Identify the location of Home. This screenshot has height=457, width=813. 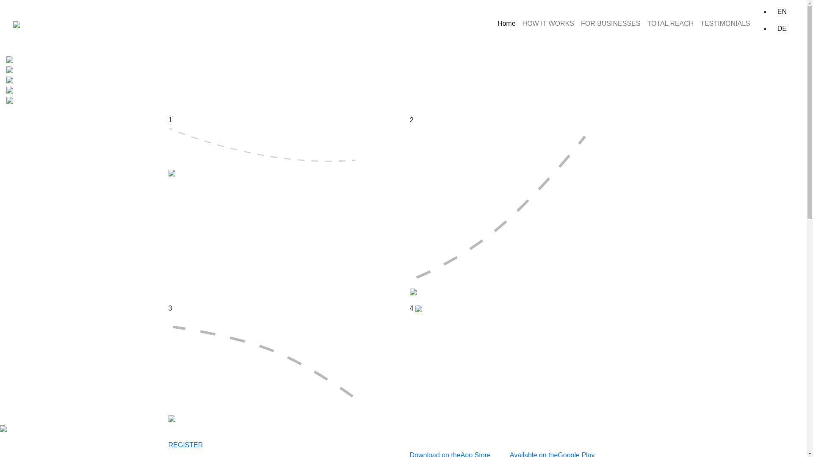
(506, 24).